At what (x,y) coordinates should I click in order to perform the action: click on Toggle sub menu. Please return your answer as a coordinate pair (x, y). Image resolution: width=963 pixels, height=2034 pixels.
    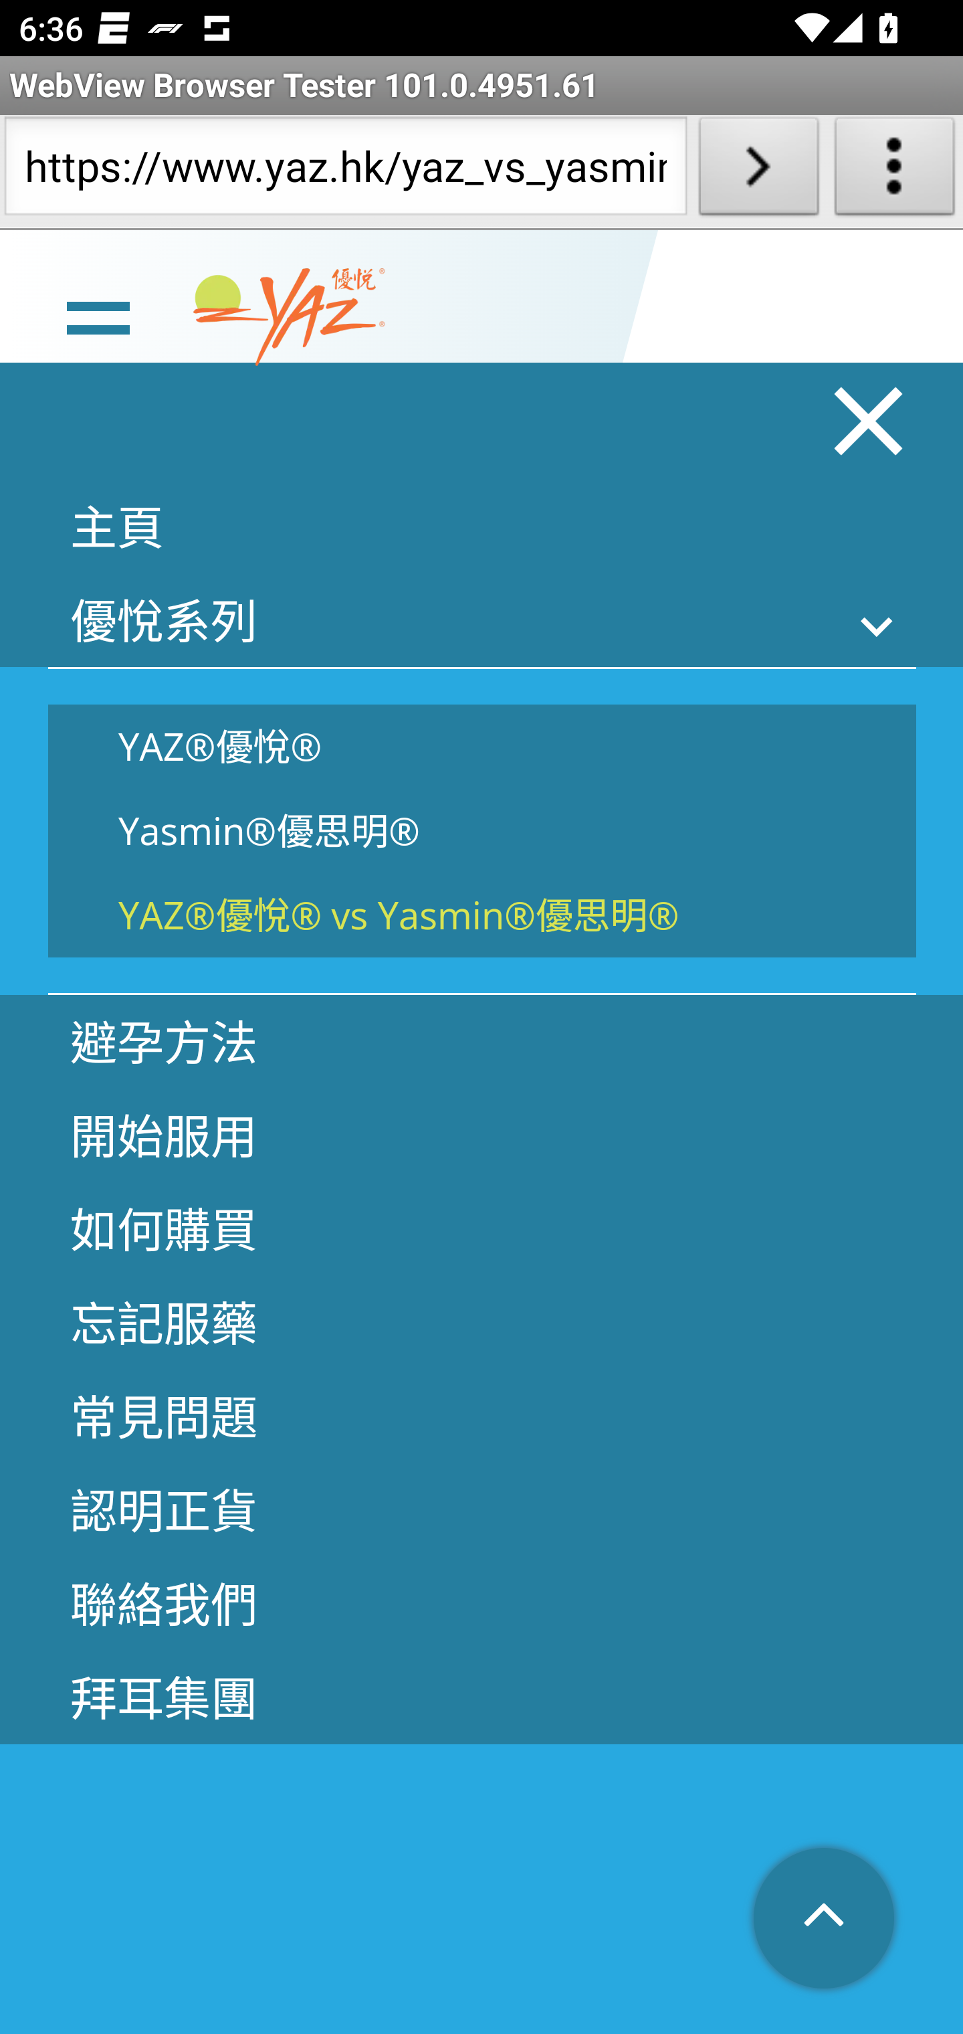
    Looking at the image, I should click on (877, 626).